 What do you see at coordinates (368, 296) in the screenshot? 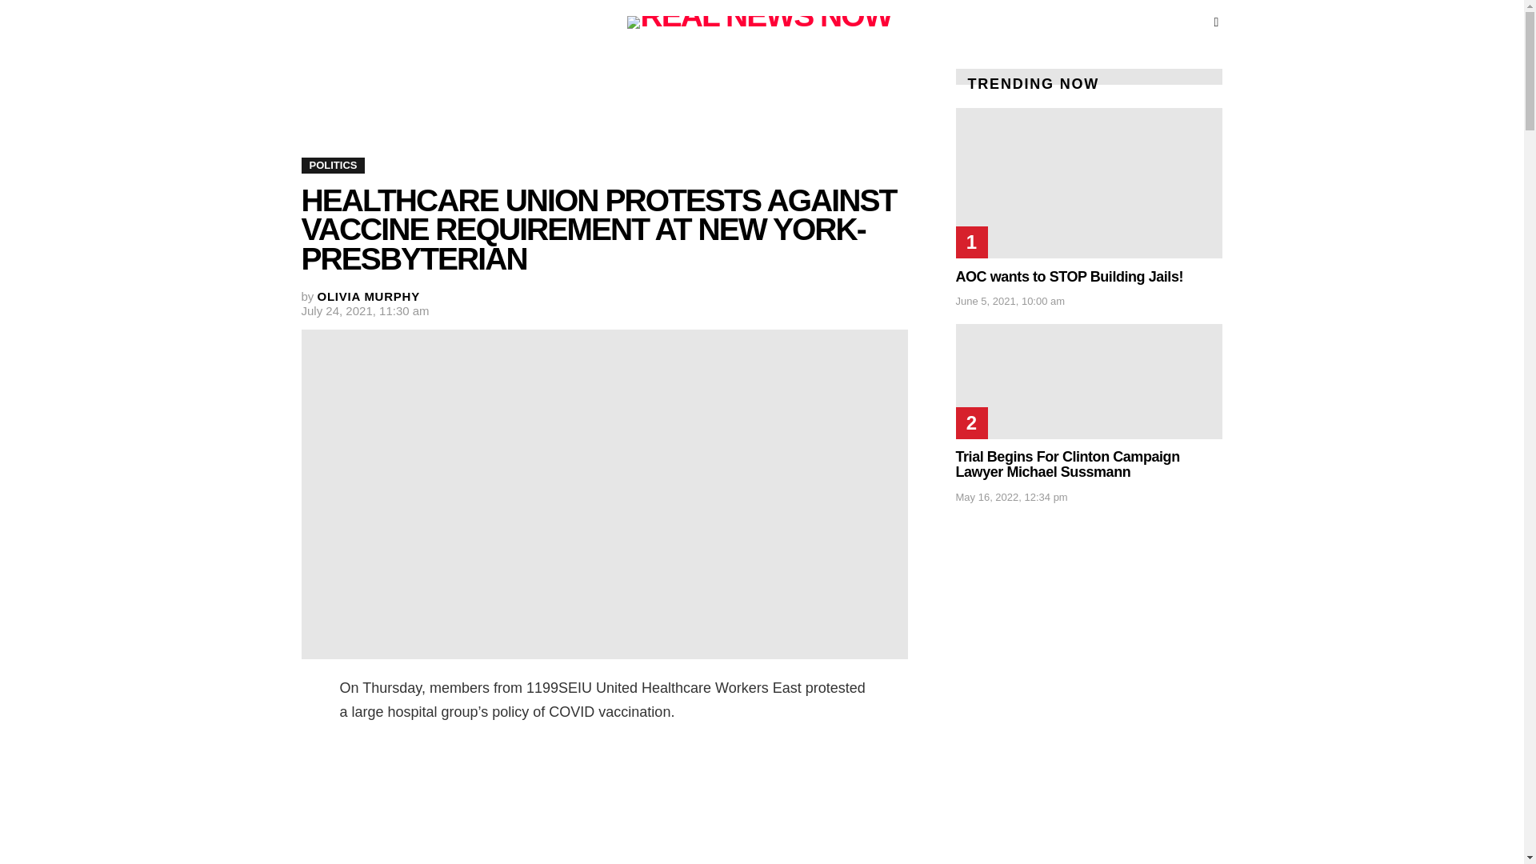
I see `Posts by Olivia Murphy` at bounding box center [368, 296].